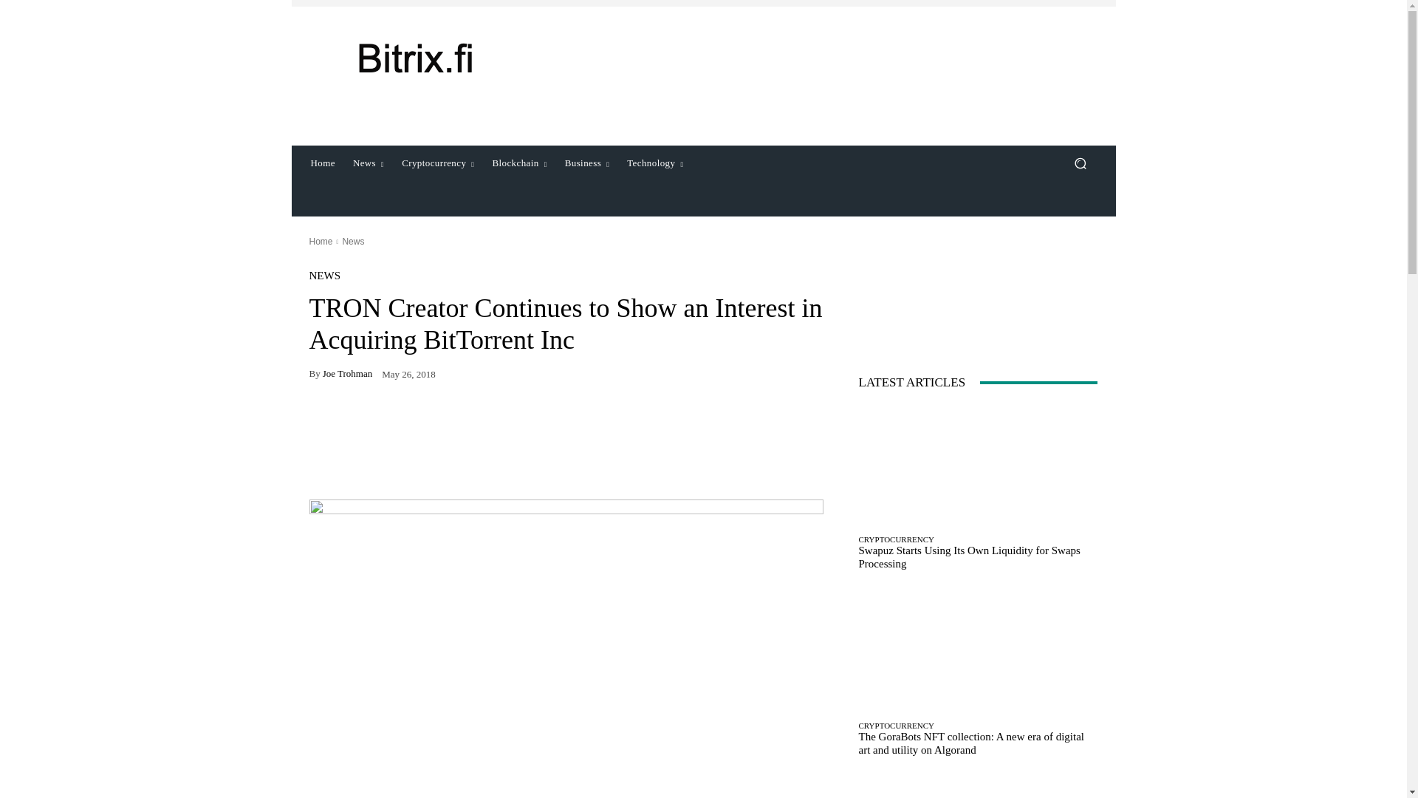  What do you see at coordinates (415, 58) in the screenshot?
I see `Bitrix.fi` at bounding box center [415, 58].